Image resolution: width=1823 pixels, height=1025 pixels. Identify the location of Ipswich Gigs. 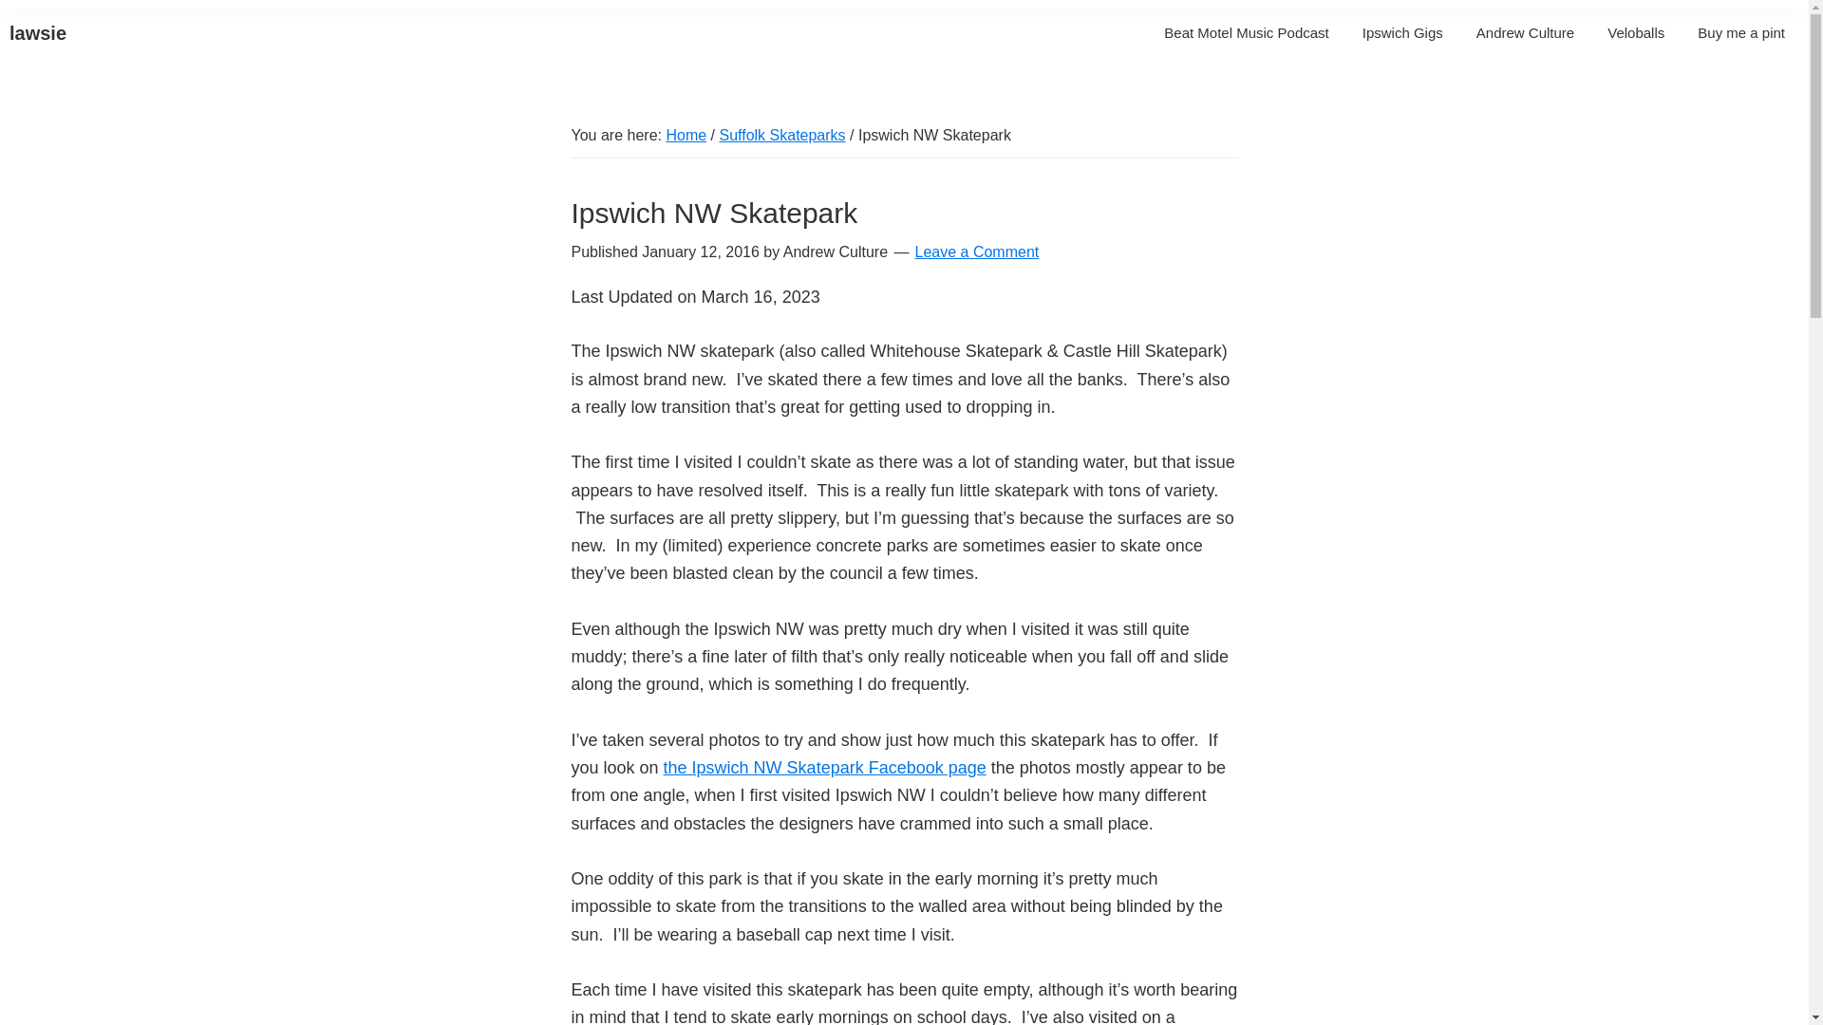
(1402, 32).